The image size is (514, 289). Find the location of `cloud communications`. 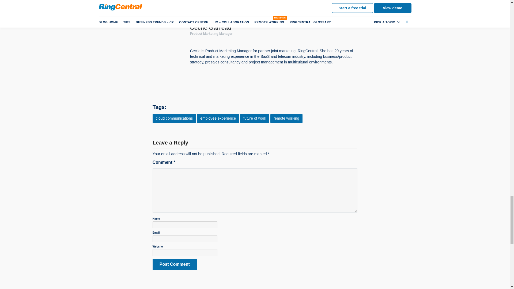

cloud communications is located at coordinates (175, 119).